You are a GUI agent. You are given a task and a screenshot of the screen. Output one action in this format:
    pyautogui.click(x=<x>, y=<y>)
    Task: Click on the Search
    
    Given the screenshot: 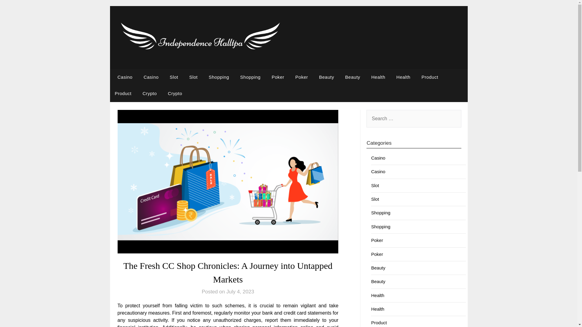 What is the action you would take?
    pyautogui.click(x=15, y=9)
    